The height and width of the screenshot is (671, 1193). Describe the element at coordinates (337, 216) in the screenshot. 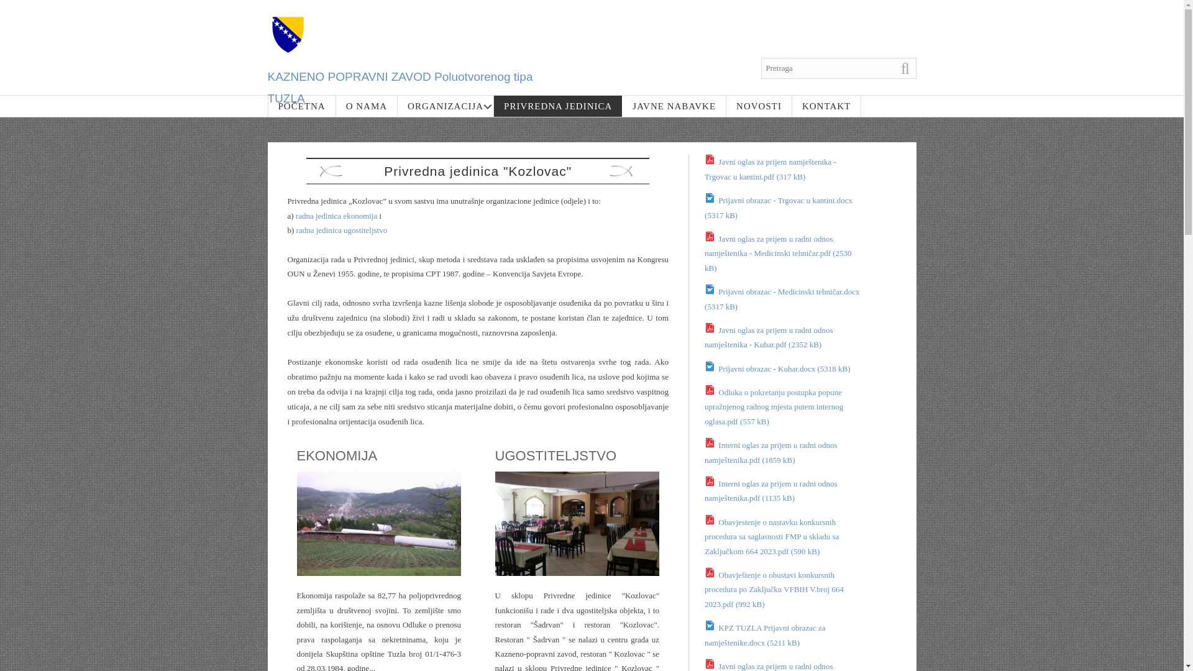

I see `radna jedinica ekonomija` at that location.